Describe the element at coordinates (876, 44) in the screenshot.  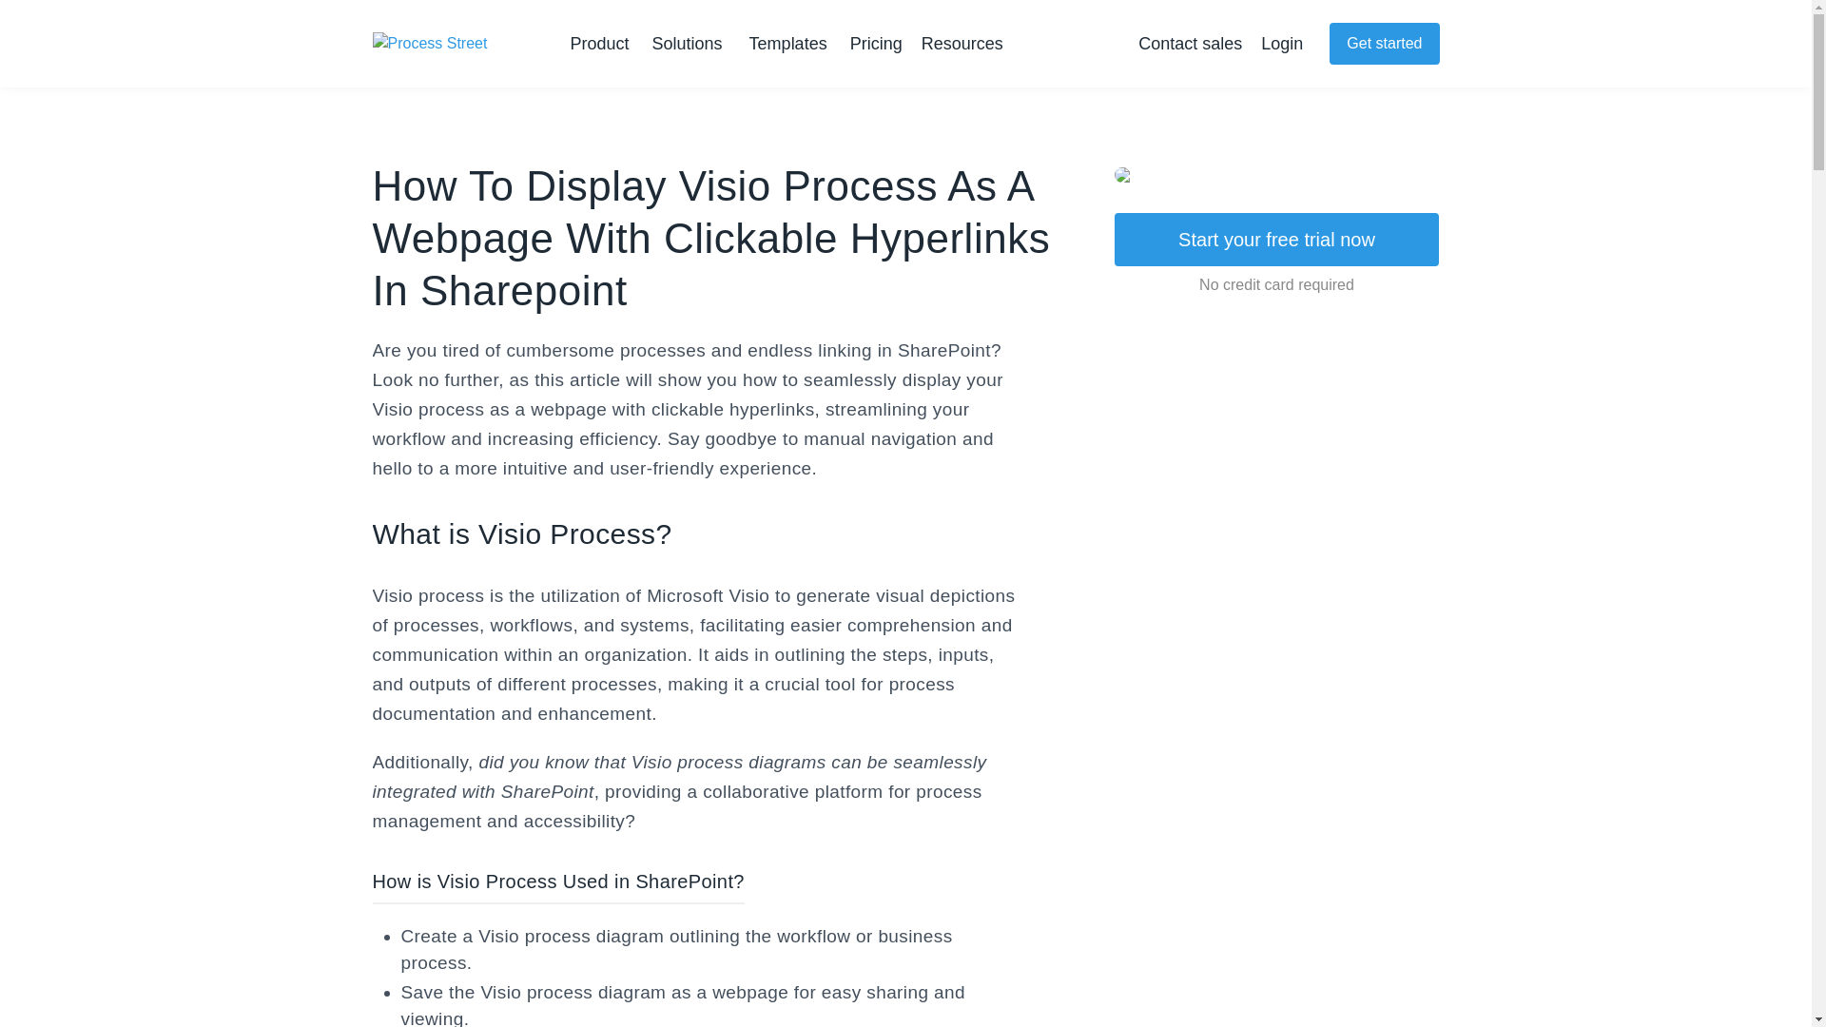
I see `Pricing` at that location.